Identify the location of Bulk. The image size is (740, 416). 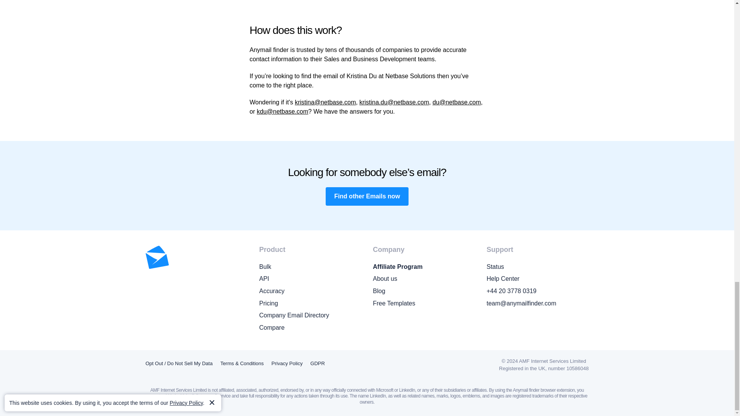
(310, 267).